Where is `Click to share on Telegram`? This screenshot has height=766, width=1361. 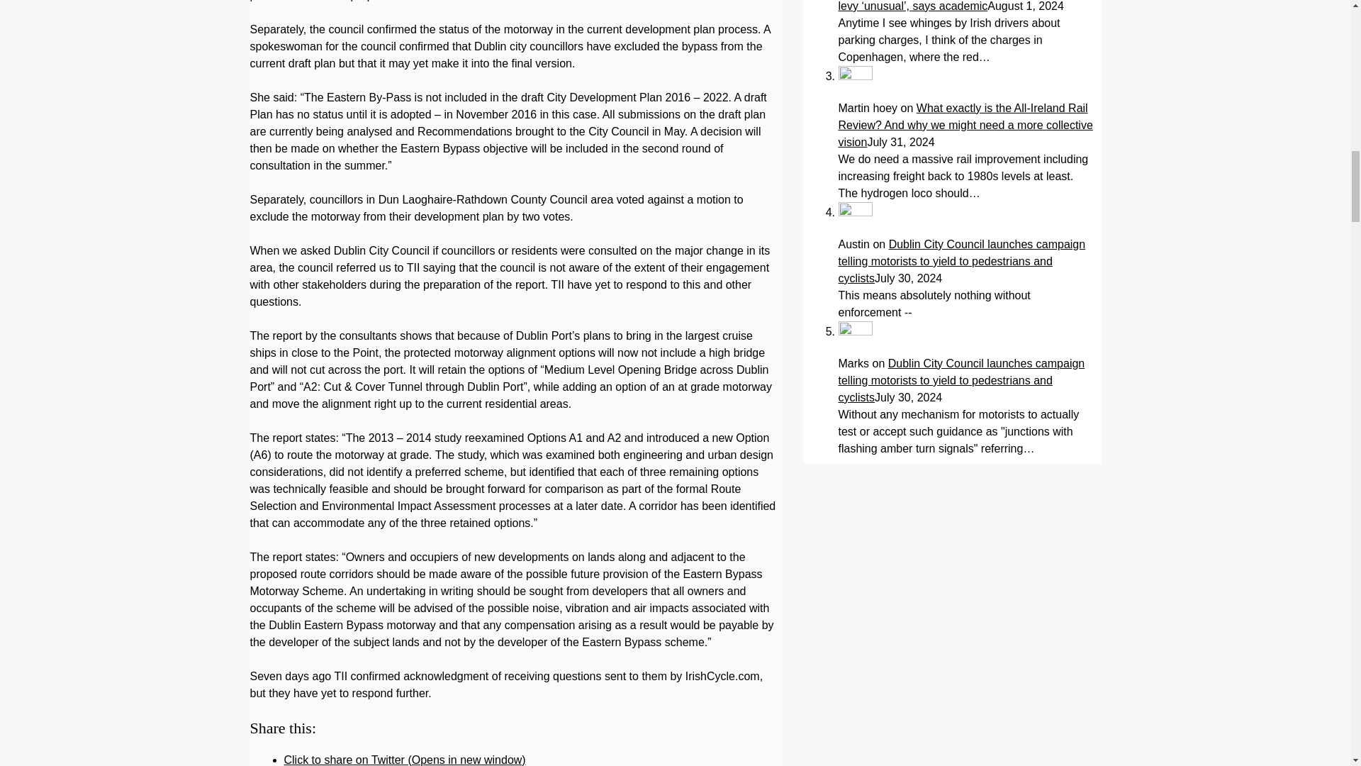 Click to share on Telegram is located at coordinates (411, 597).